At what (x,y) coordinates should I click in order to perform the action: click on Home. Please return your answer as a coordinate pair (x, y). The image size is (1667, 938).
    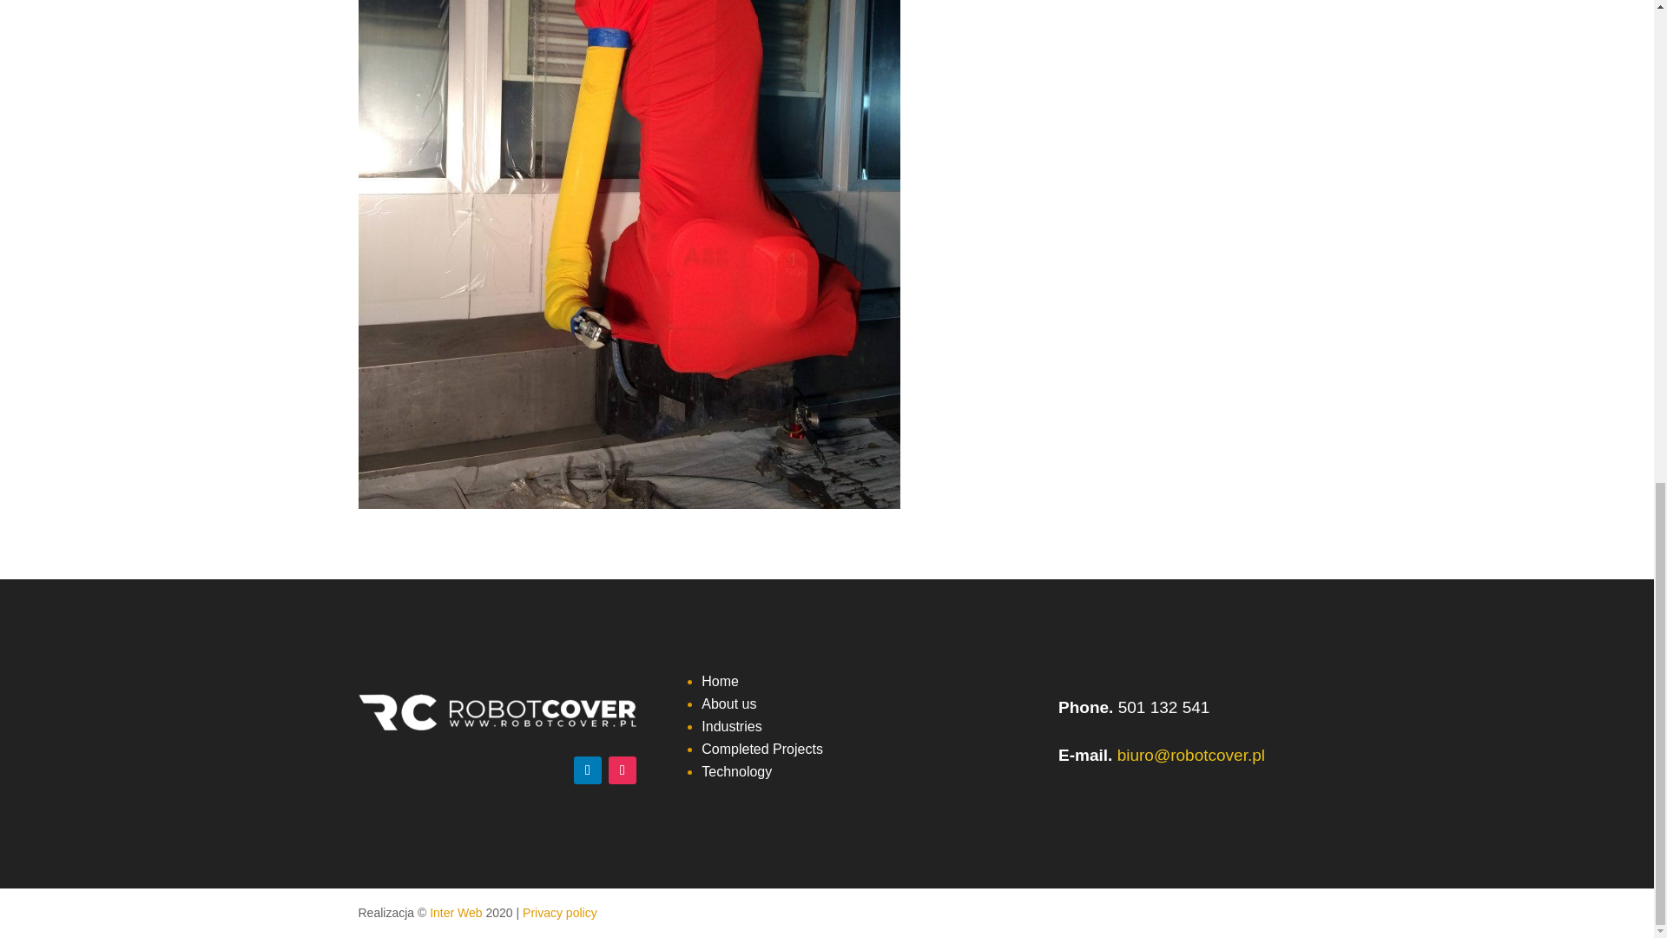
    Looking at the image, I should click on (720, 681).